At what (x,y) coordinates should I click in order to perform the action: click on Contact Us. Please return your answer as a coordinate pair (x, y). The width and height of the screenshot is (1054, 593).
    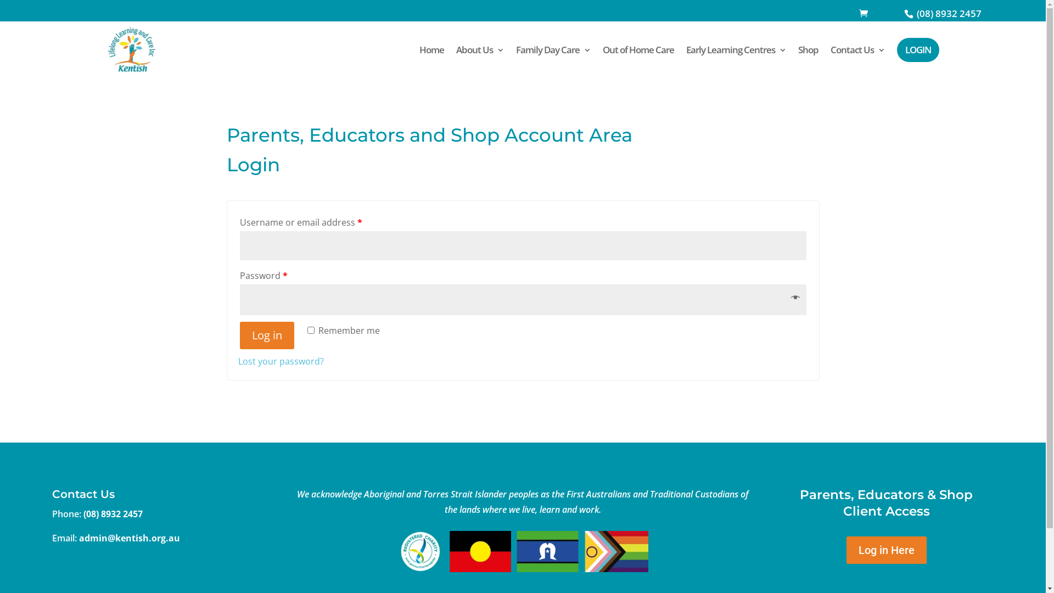
    Looking at the image, I should click on (857, 49).